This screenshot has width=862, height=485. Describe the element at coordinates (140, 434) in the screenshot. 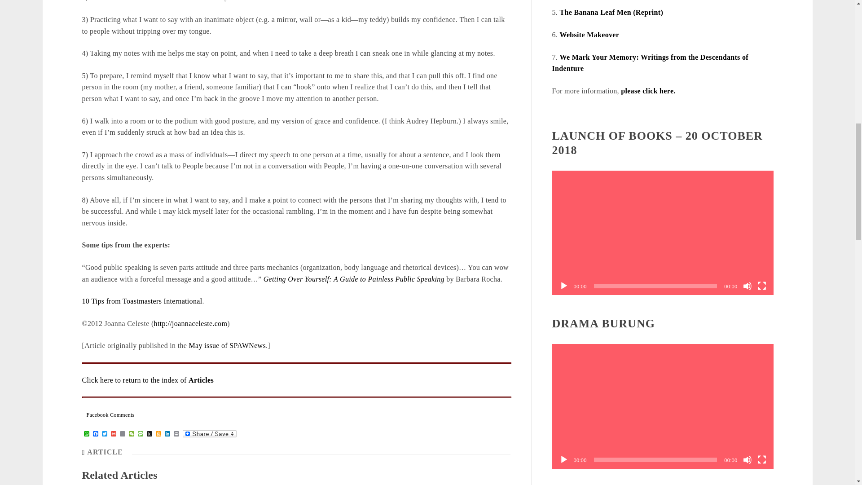

I see `Message` at that location.